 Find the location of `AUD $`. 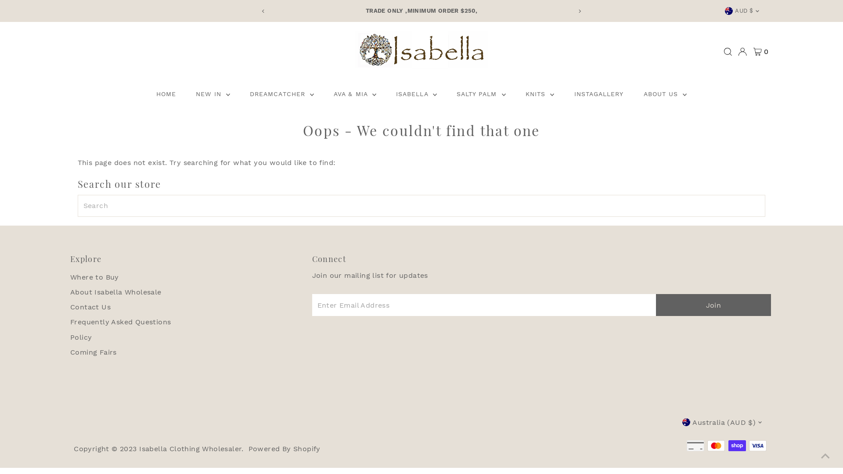

AUD $ is located at coordinates (743, 11).